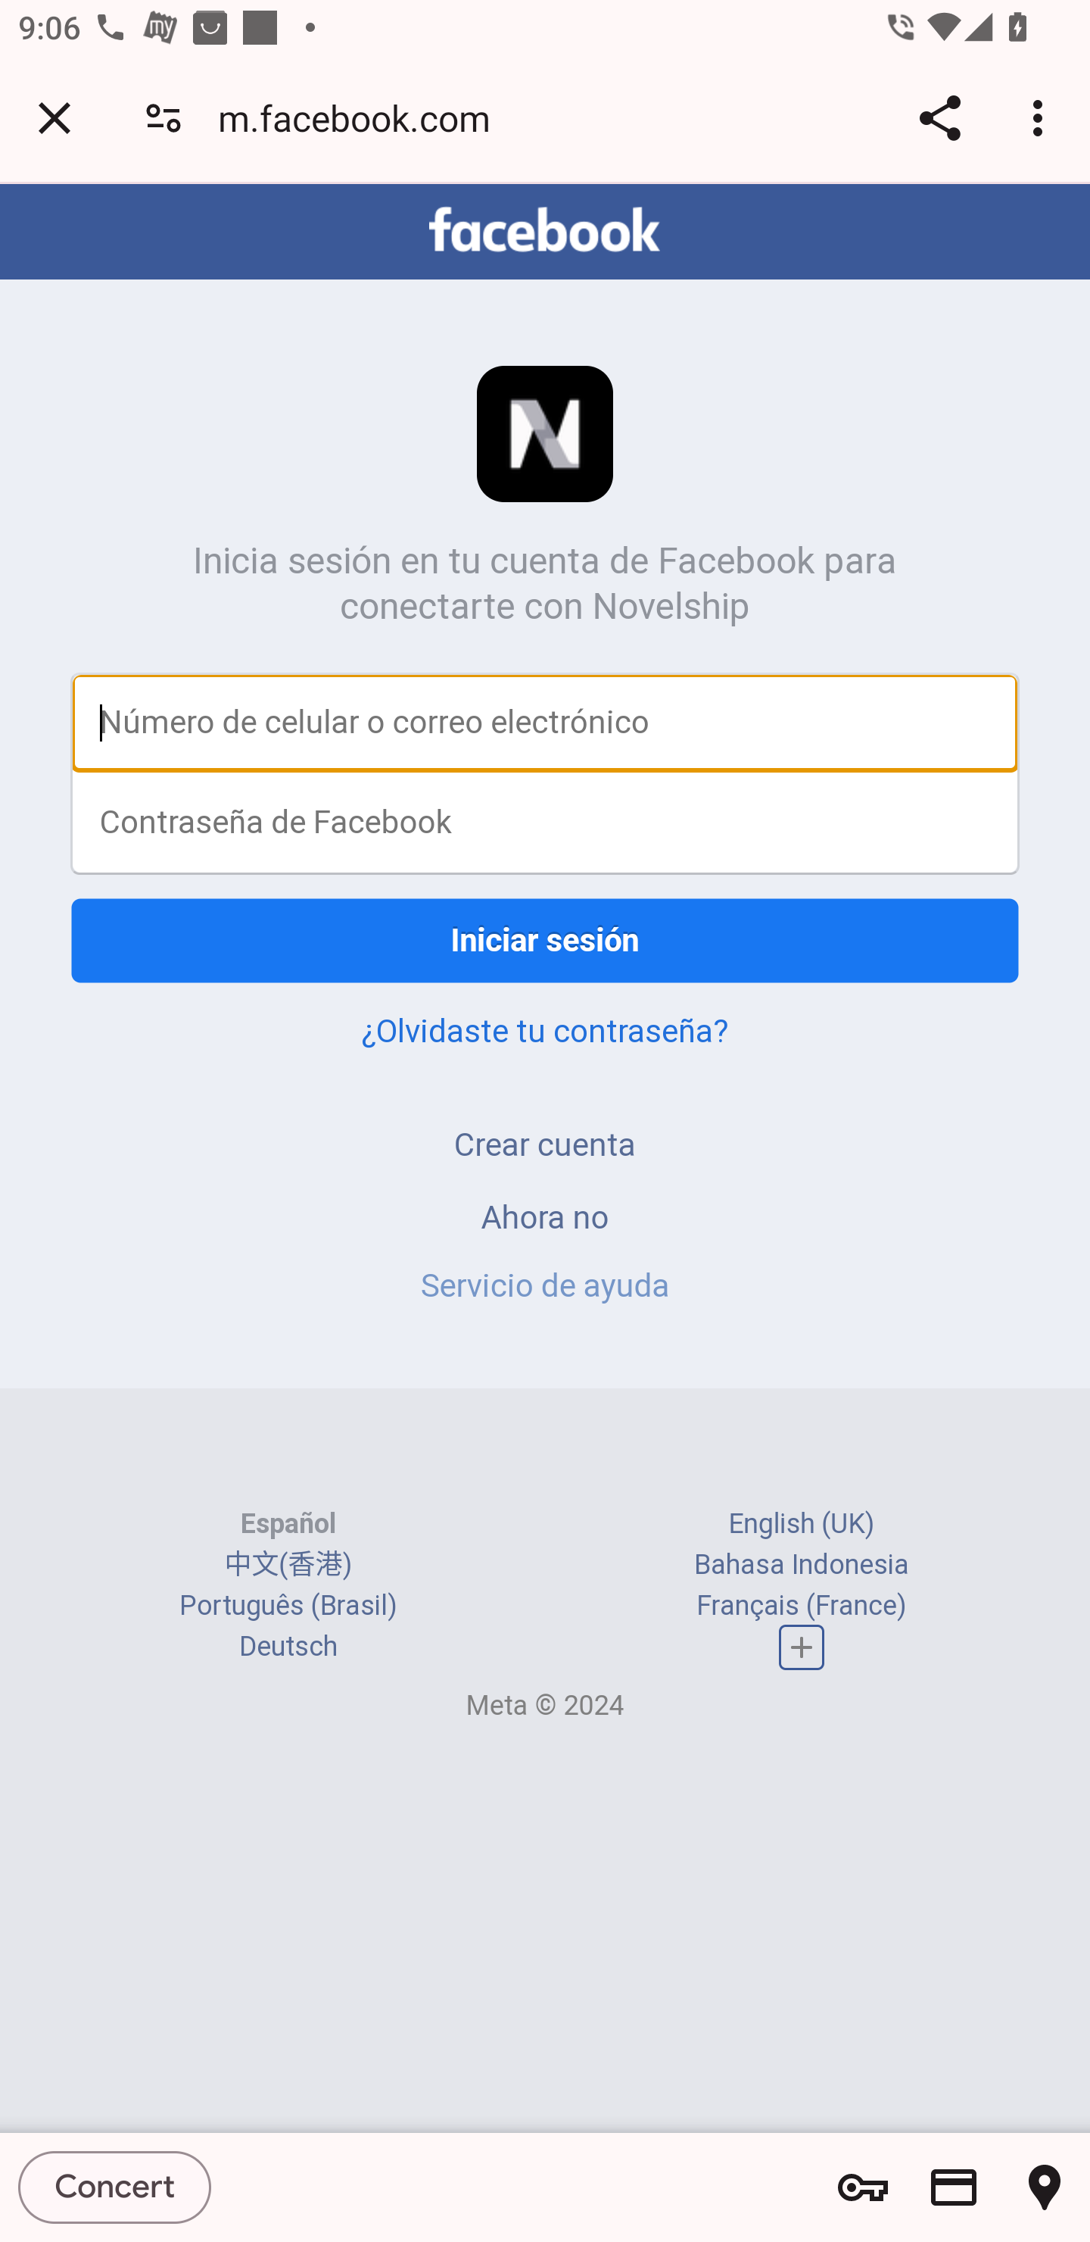 Image resolution: width=1090 pixels, height=2242 pixels. Describe the element at coordinates (363, 117) in the screenshot. I see `m.facebook.com` at that location.